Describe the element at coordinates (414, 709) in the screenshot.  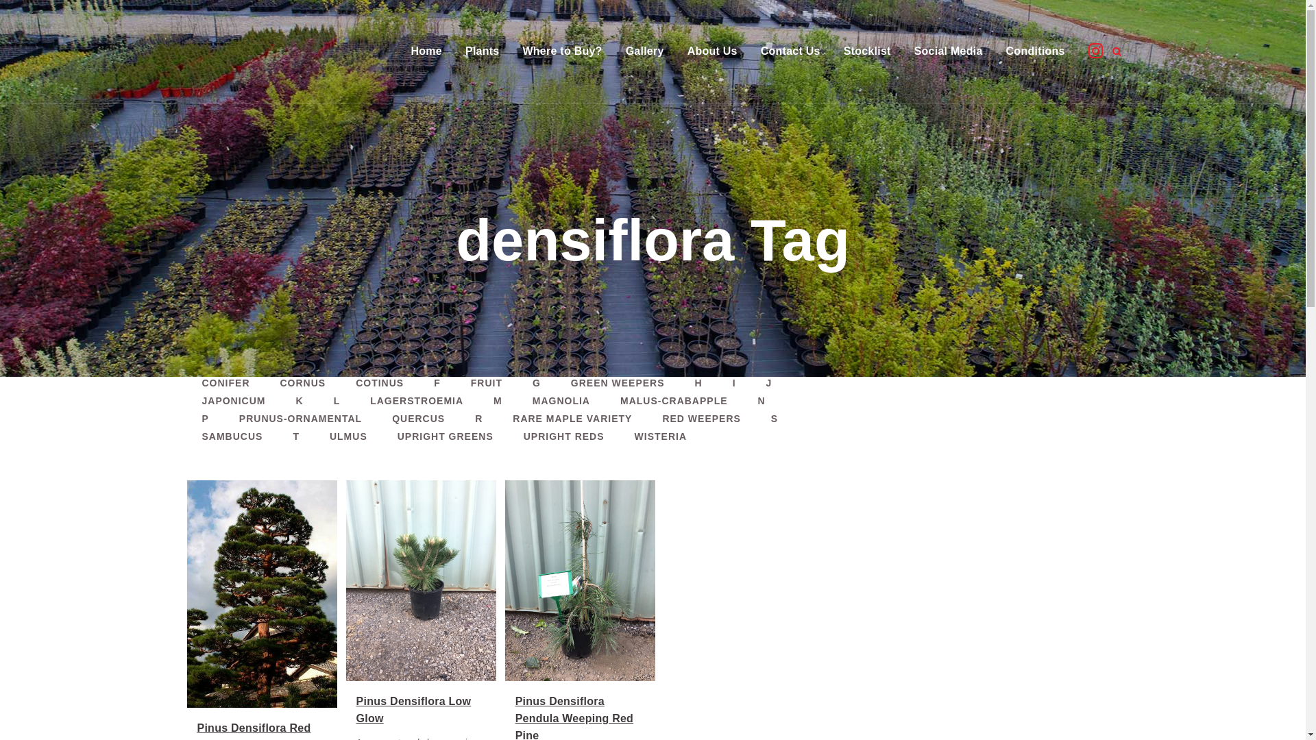
I see `Pinus Densiflora Low Glow` at that location.